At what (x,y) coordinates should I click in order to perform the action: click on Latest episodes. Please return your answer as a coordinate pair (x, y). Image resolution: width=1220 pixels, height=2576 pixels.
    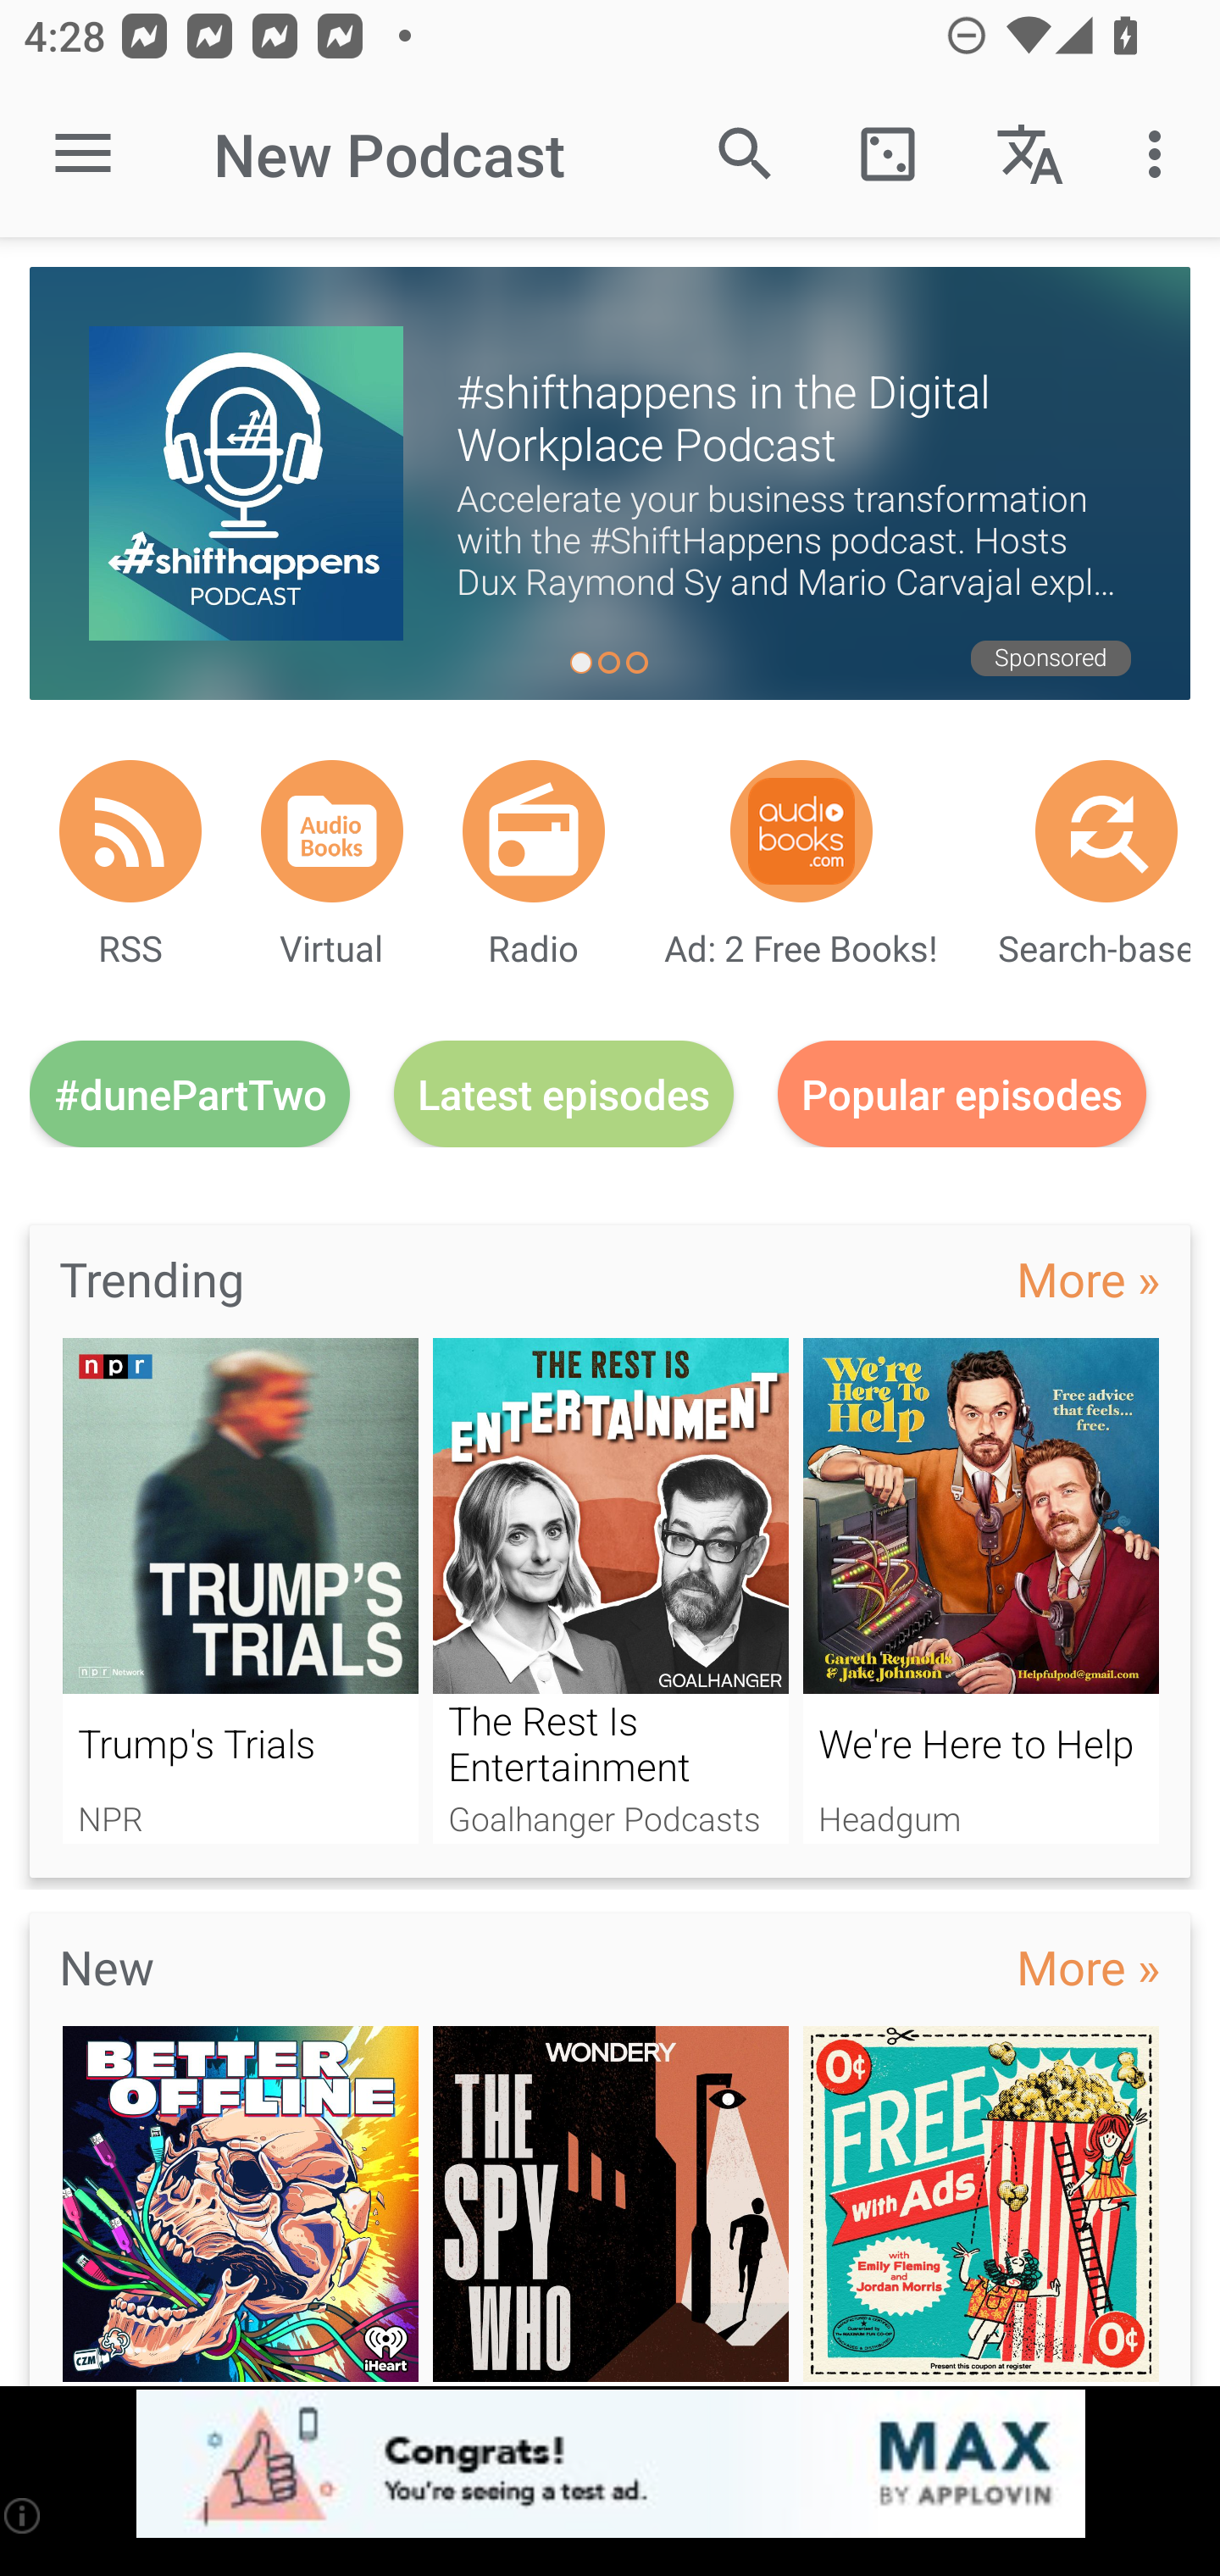
    Looking at the image, I should click on (563, 1093).